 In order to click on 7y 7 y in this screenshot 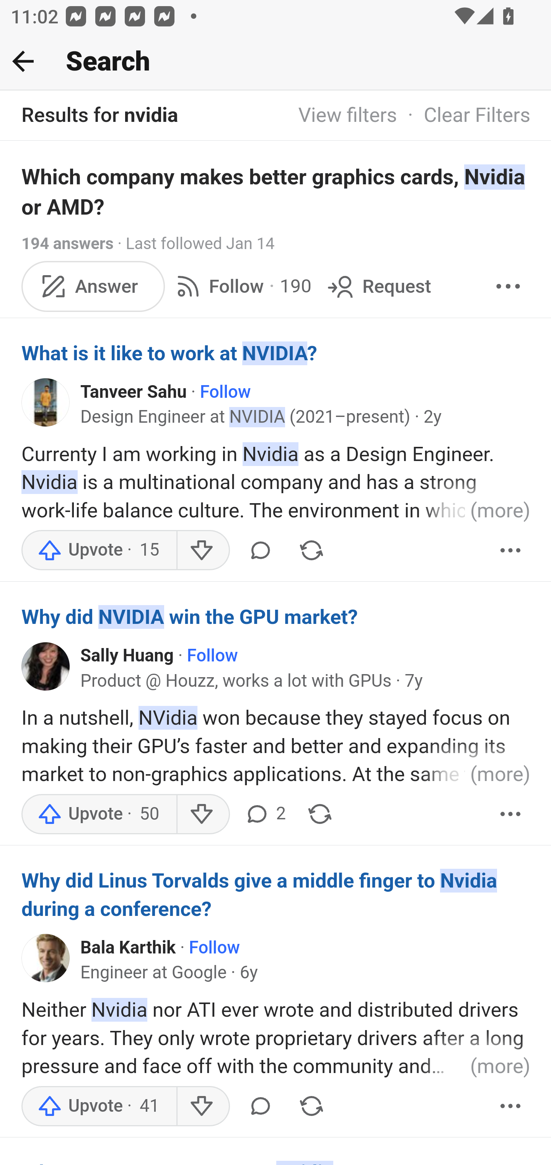, I will do `click(413, 681)`.